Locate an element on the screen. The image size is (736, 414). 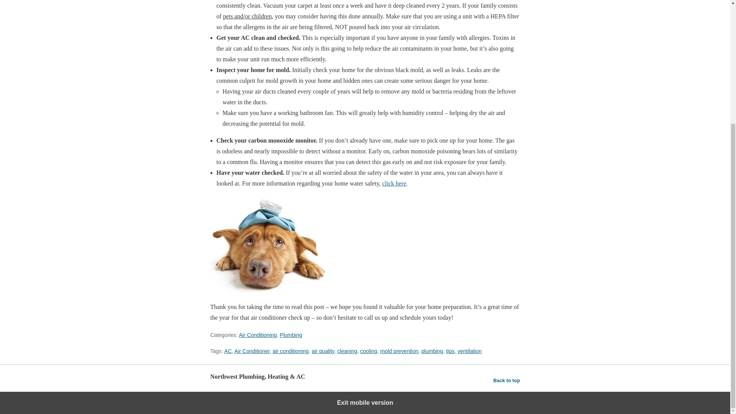
Plumbing is located at coordinates (291, 335).